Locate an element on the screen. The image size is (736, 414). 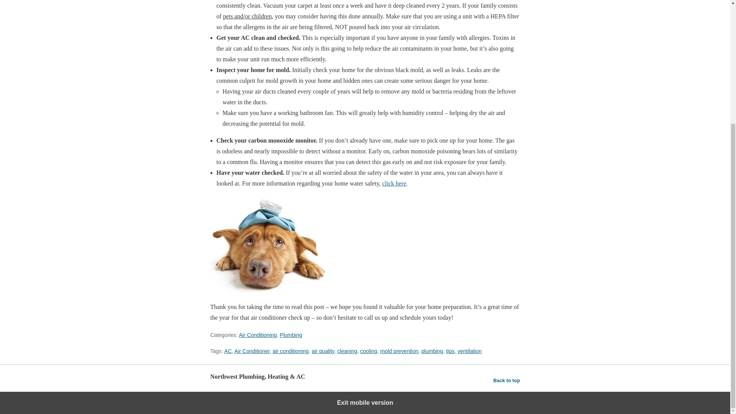
Plumbing is located at coordinates (291, 335).